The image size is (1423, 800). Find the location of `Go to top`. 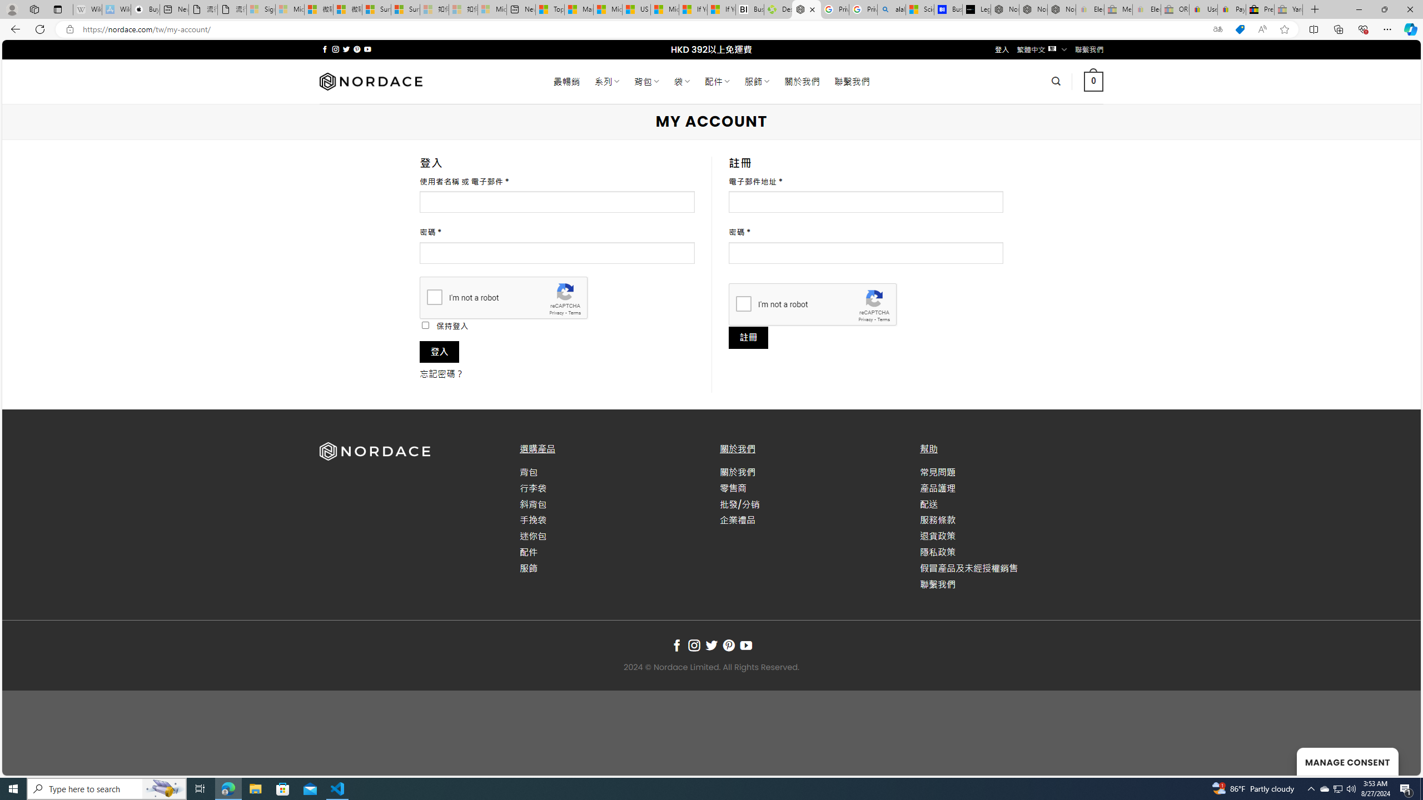

Go to top is located at coordinates (1398, 760).